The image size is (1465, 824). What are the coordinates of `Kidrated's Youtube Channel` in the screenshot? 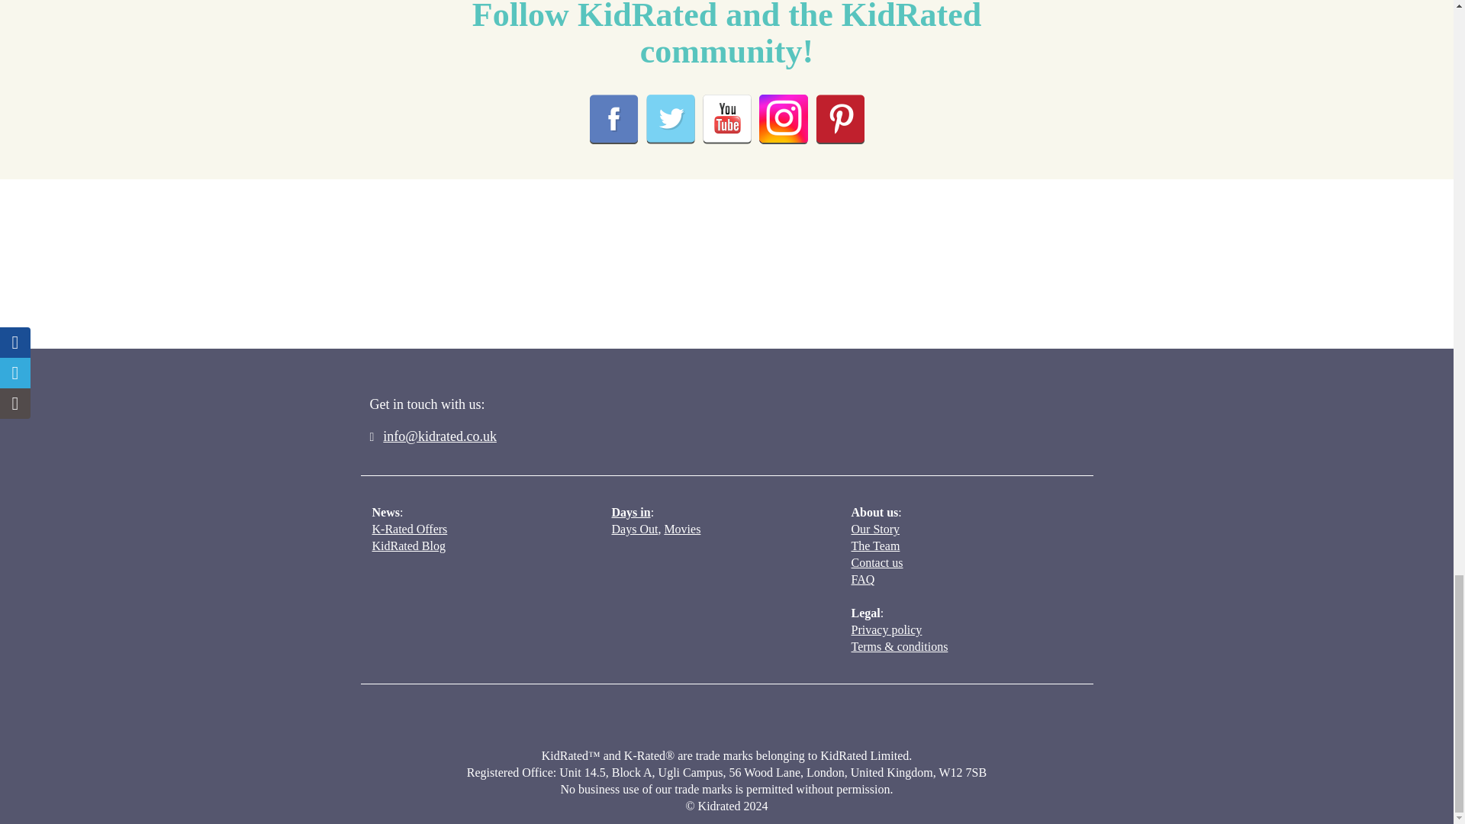 It's located at (726, 119).